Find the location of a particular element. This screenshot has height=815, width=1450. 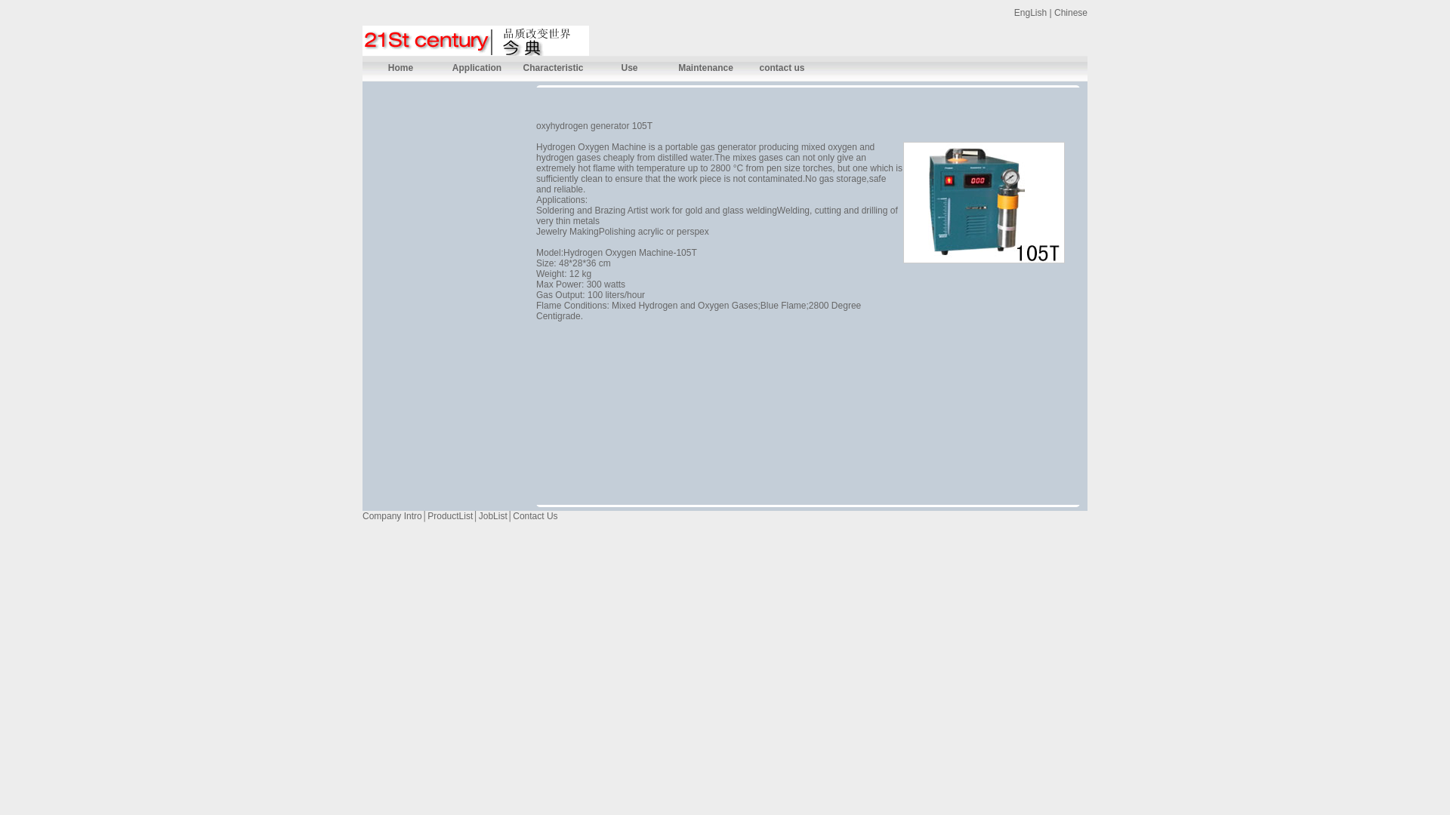

Characteristic is located at coordinates (553, 68).